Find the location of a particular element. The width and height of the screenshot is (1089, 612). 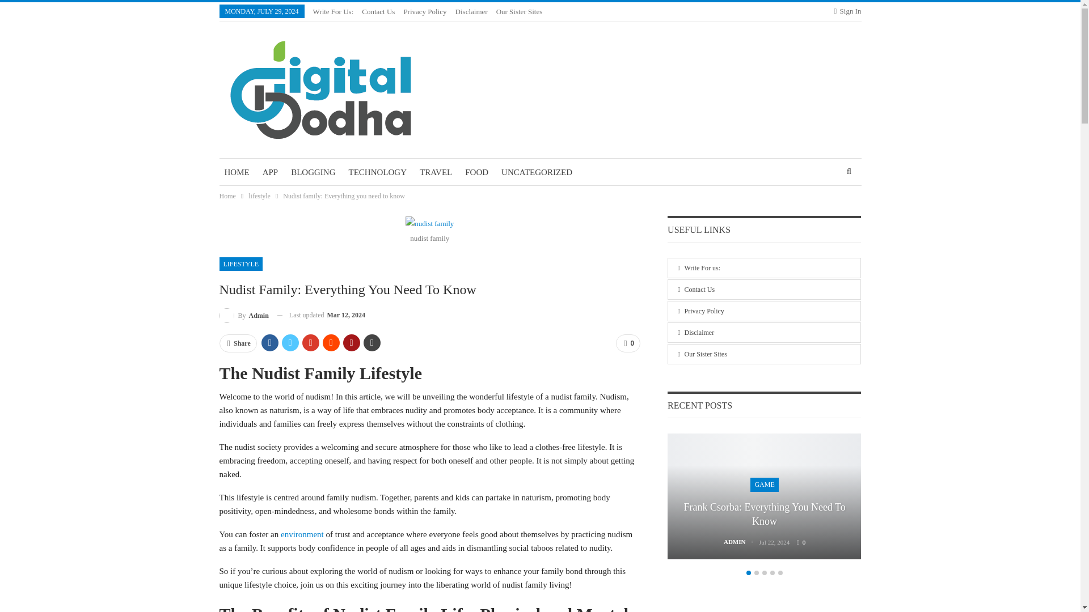

By Admin is located at coordinates (243, 315).